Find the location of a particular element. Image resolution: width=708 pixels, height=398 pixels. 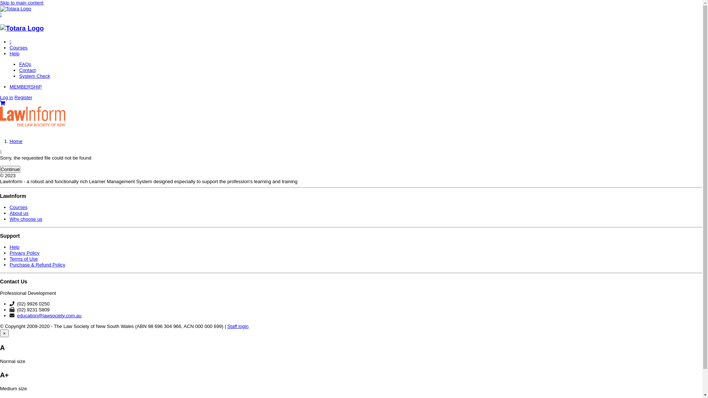

Continue is located at coordinates (10, 170).